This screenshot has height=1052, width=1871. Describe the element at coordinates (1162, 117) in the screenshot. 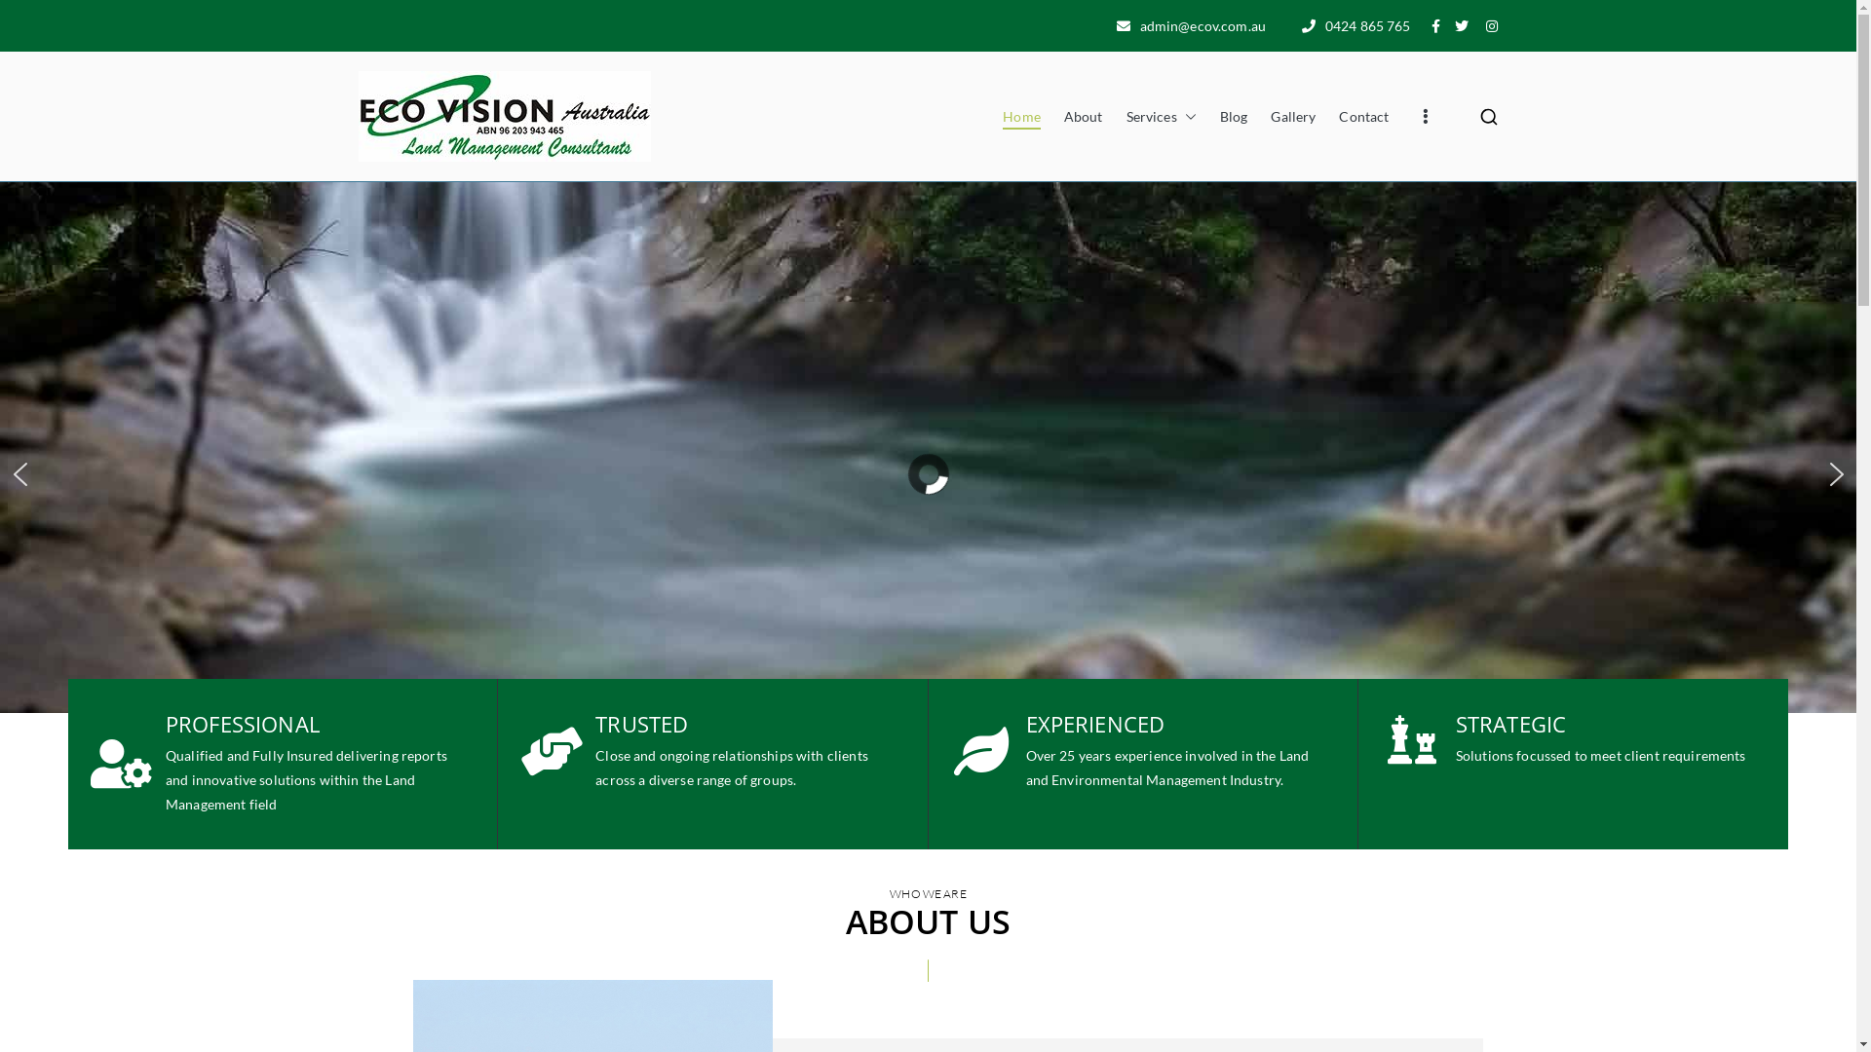

I see `Services` at that location.